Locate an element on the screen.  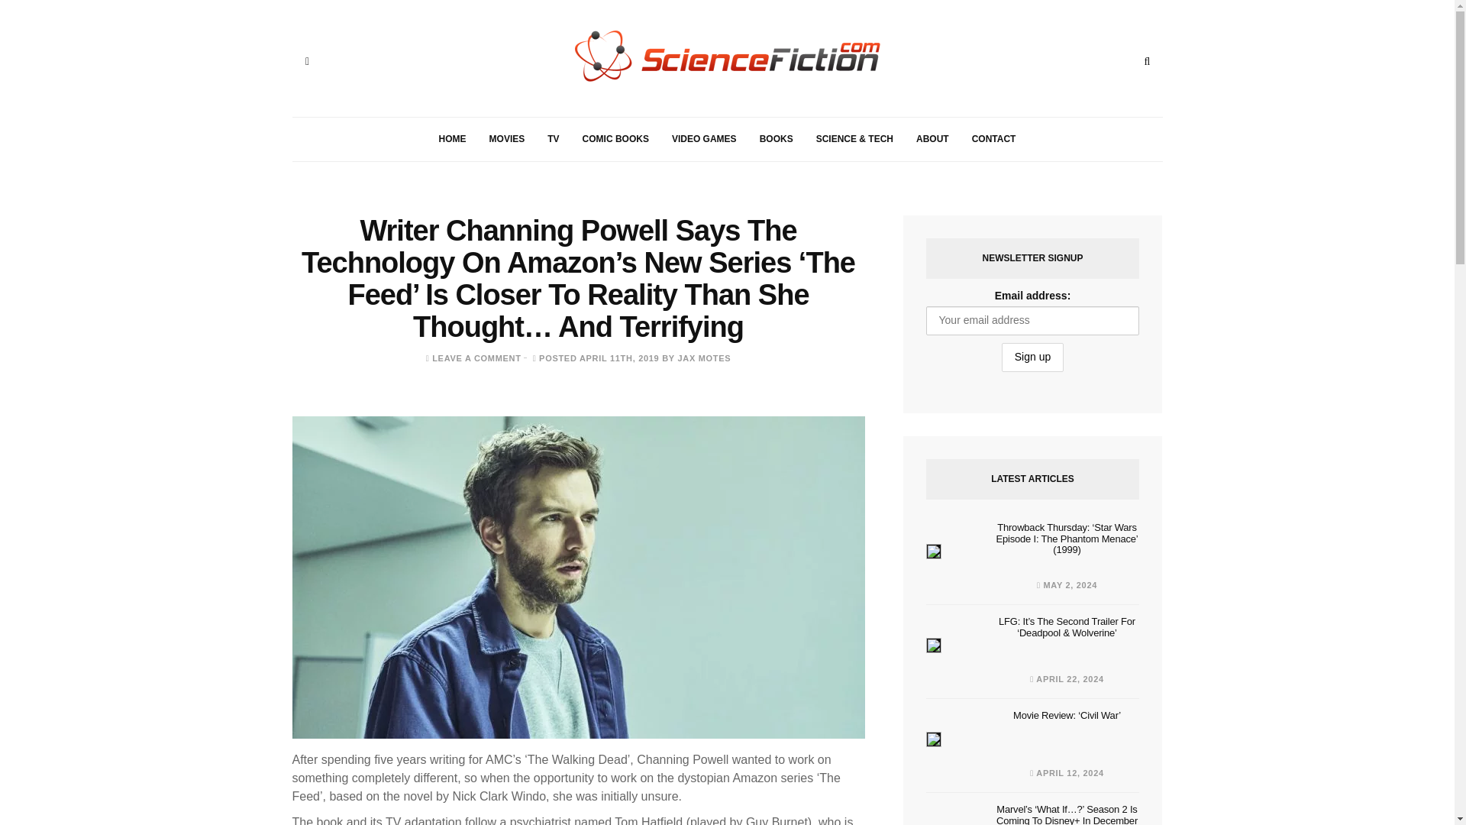
CONTACT is located at coordinates (993, 139).